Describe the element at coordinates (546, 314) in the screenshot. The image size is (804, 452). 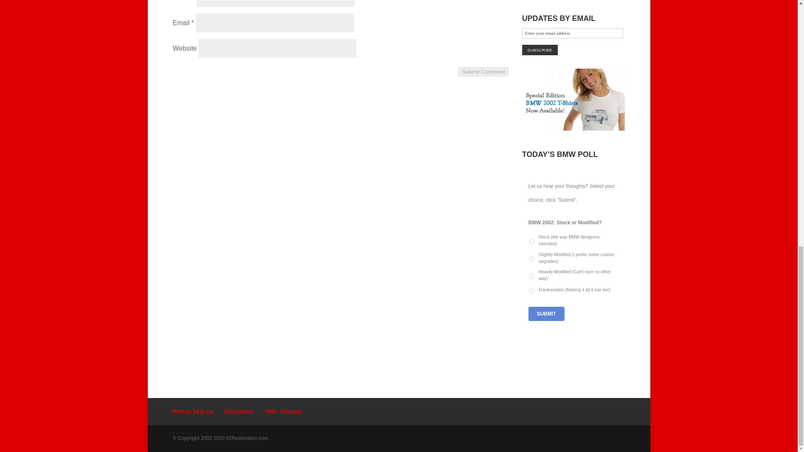
I see `Submit` at that location.